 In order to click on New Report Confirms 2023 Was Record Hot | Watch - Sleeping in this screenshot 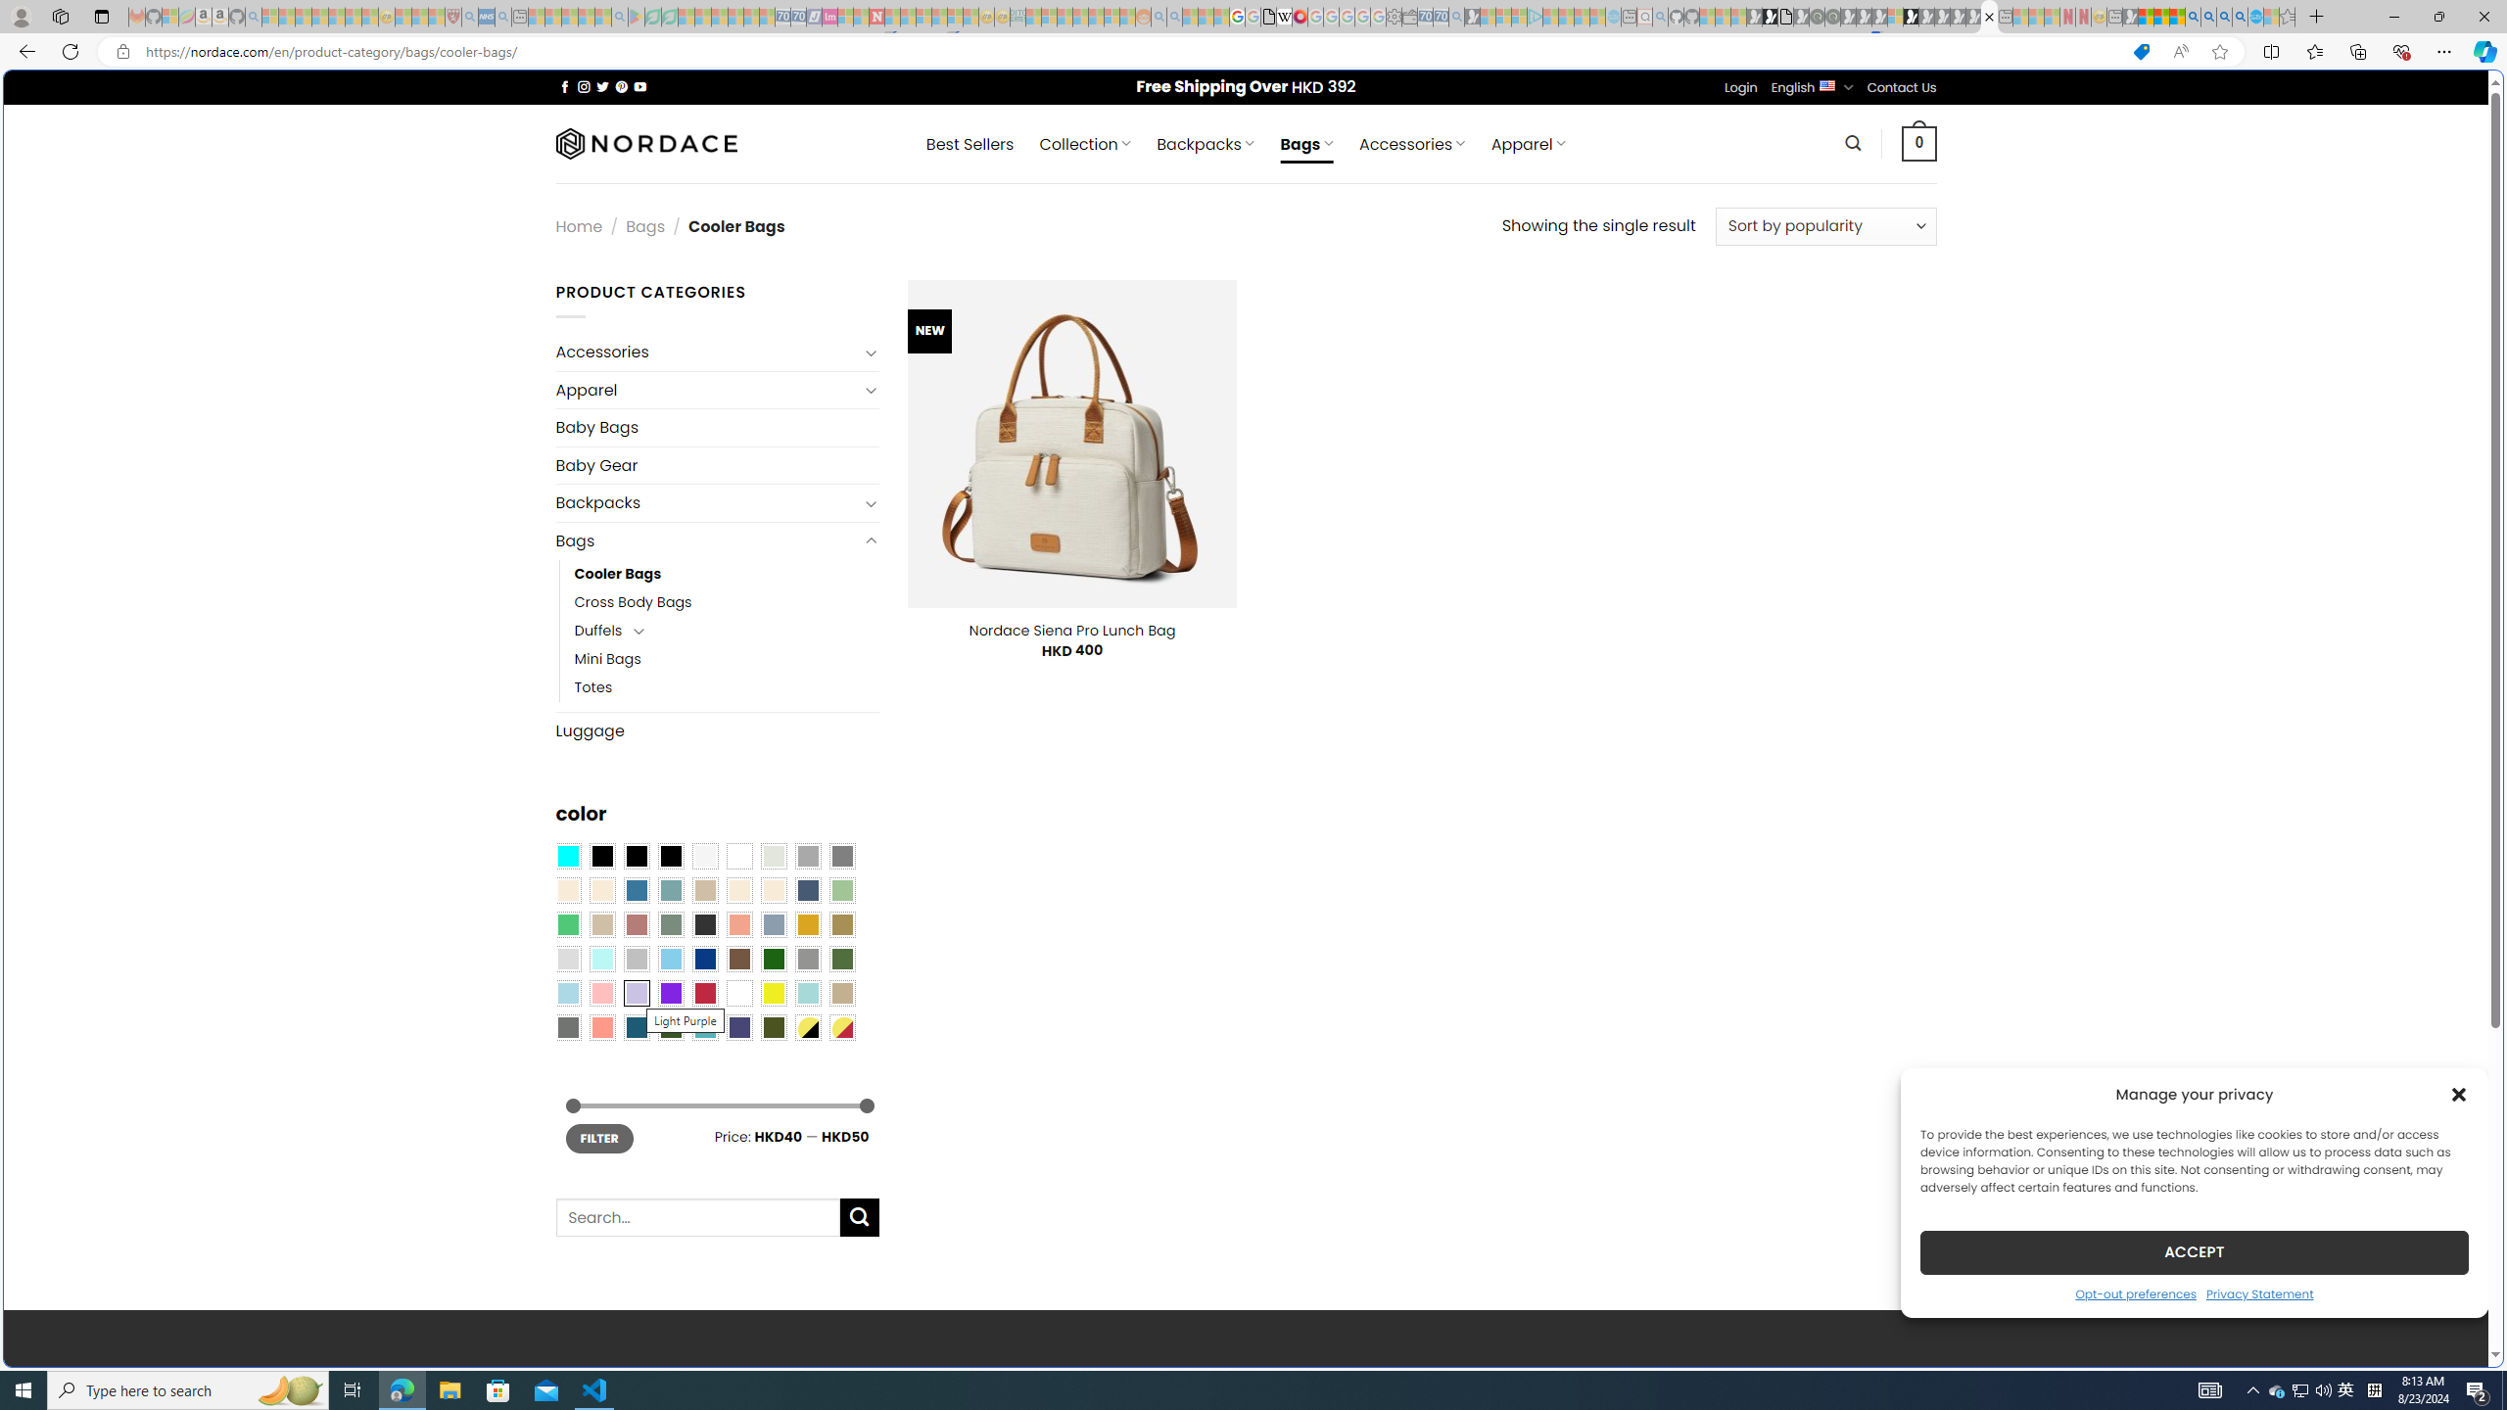, I will do `click(337, 17)`.